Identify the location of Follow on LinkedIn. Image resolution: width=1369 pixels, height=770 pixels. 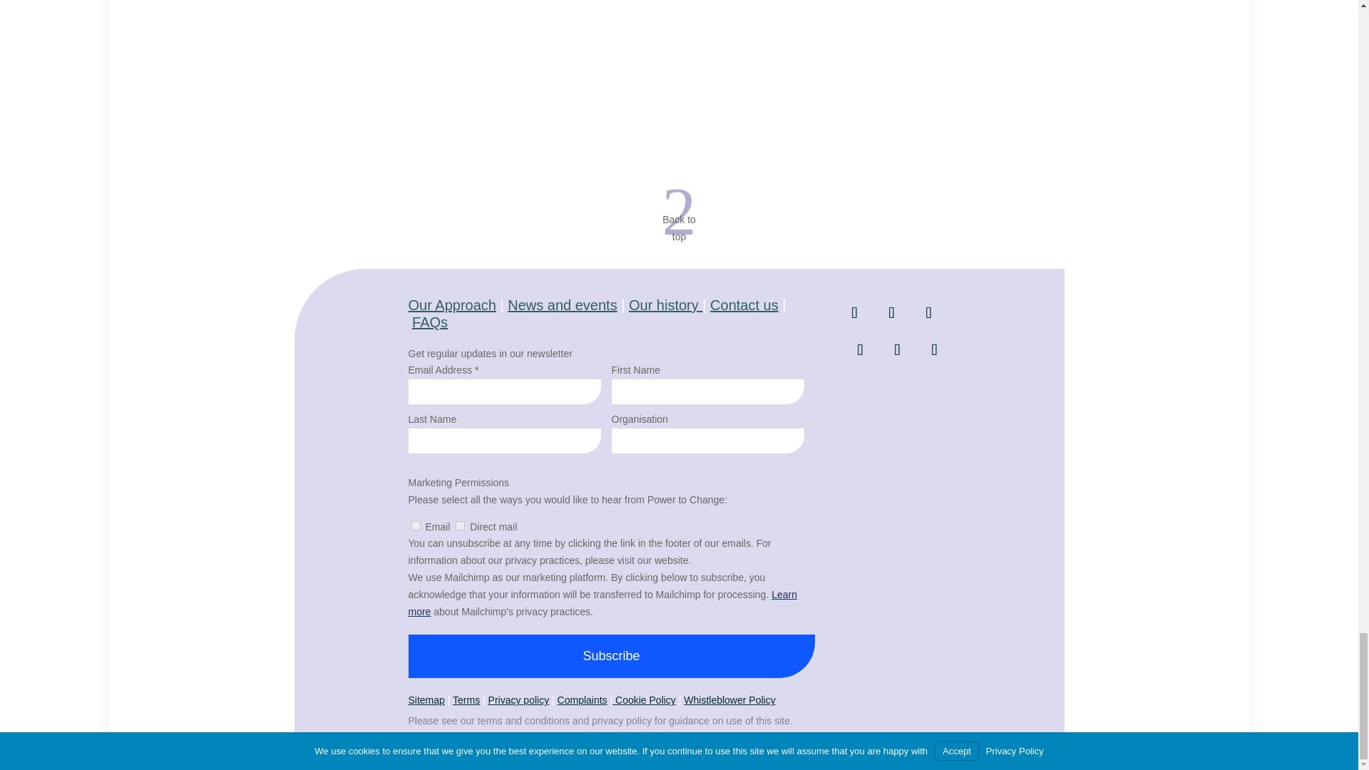
(891, 312).